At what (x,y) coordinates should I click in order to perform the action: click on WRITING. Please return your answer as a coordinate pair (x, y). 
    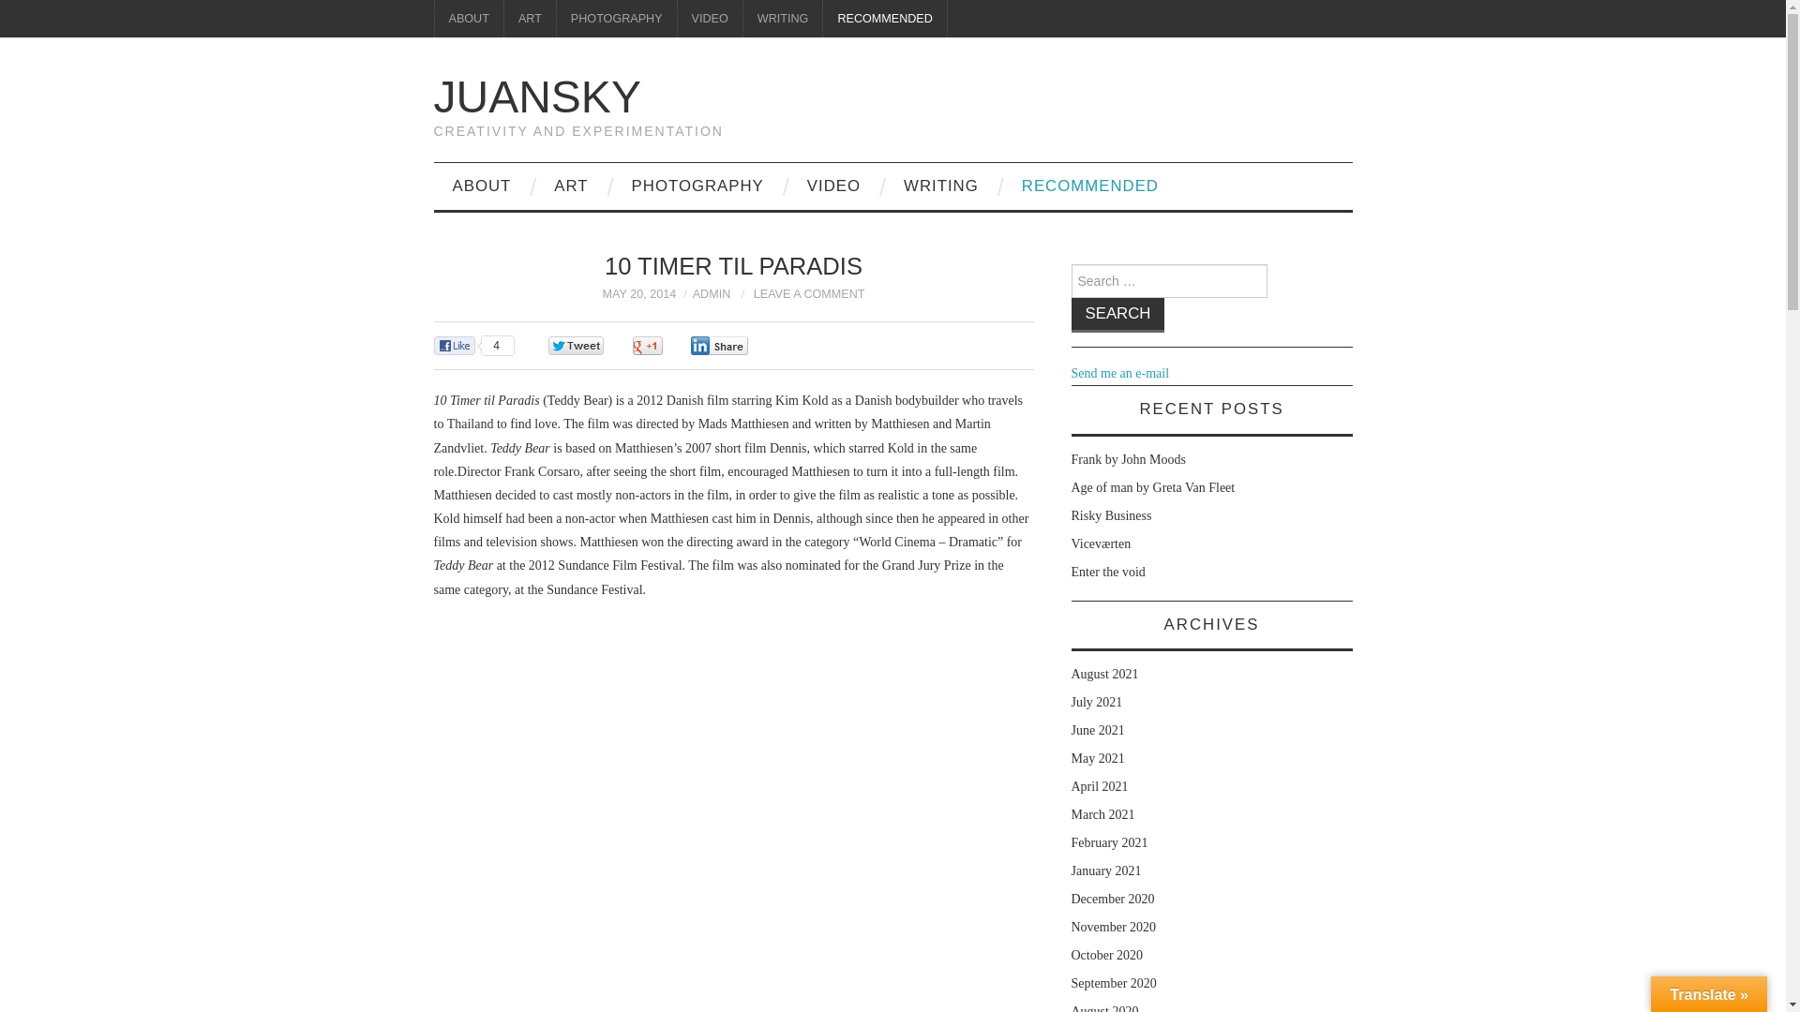
    Looking at the image, I should click on (941, 186).